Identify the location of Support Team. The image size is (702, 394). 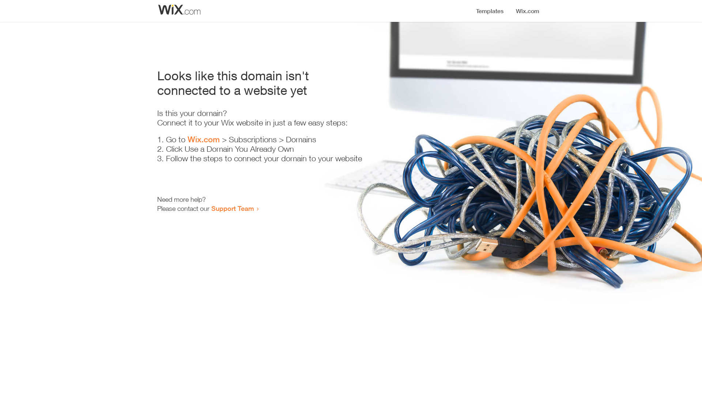
(233, 208).